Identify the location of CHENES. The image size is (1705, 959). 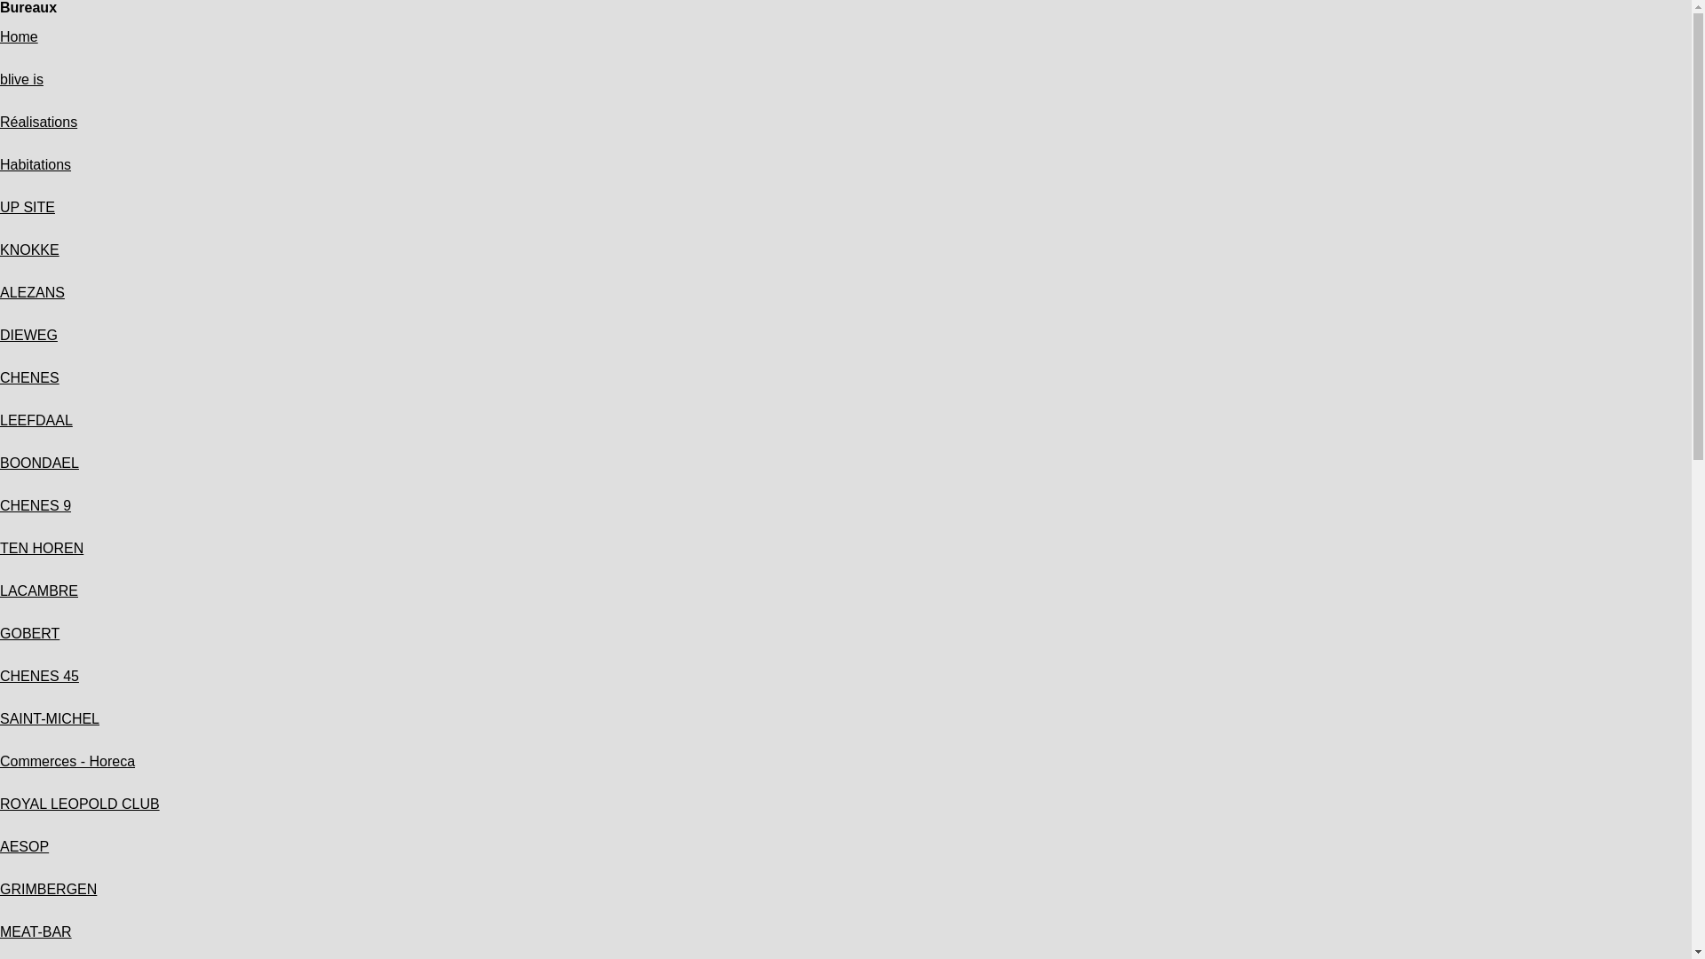
(30, 378).